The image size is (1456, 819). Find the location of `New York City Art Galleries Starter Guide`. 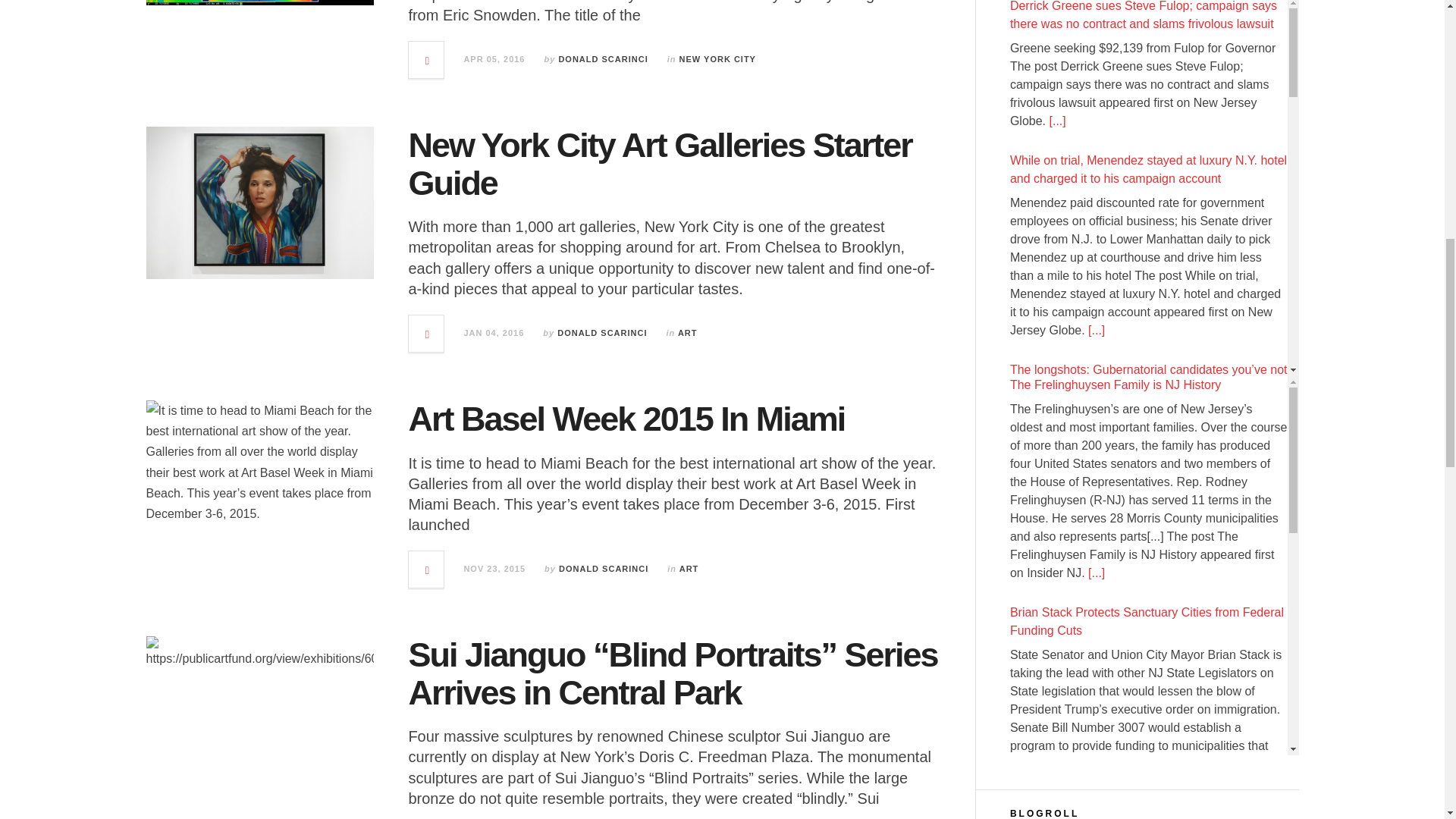

New York City Art Galleries Starter Guide is located at coordinates (659, 164).